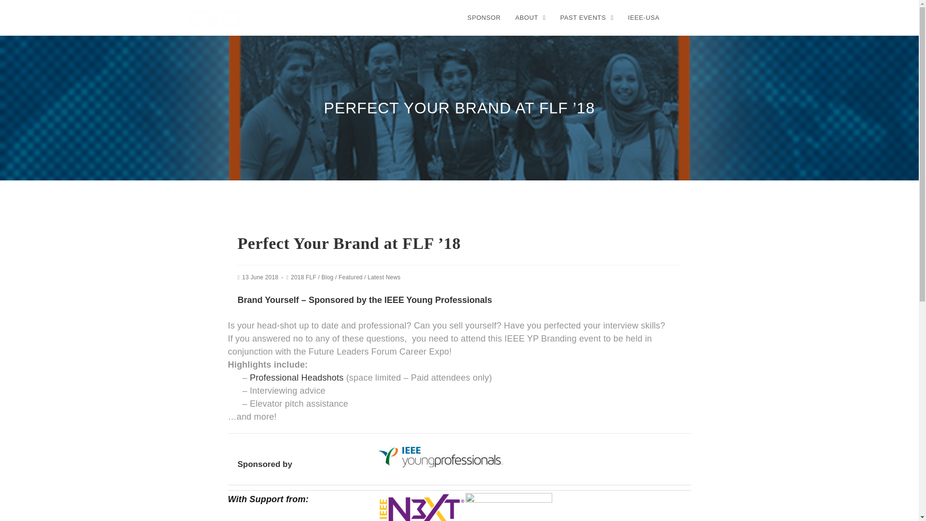 This screenshot has height=521, width=926. I want to click on Blog, so click(327, 277).